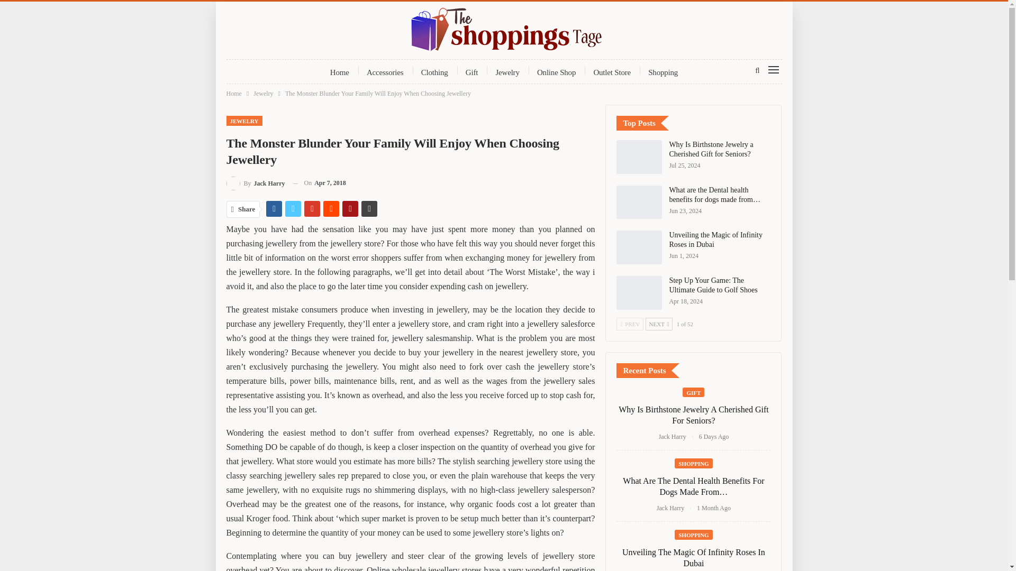  I want to click on Accessories, so click(385, 72).